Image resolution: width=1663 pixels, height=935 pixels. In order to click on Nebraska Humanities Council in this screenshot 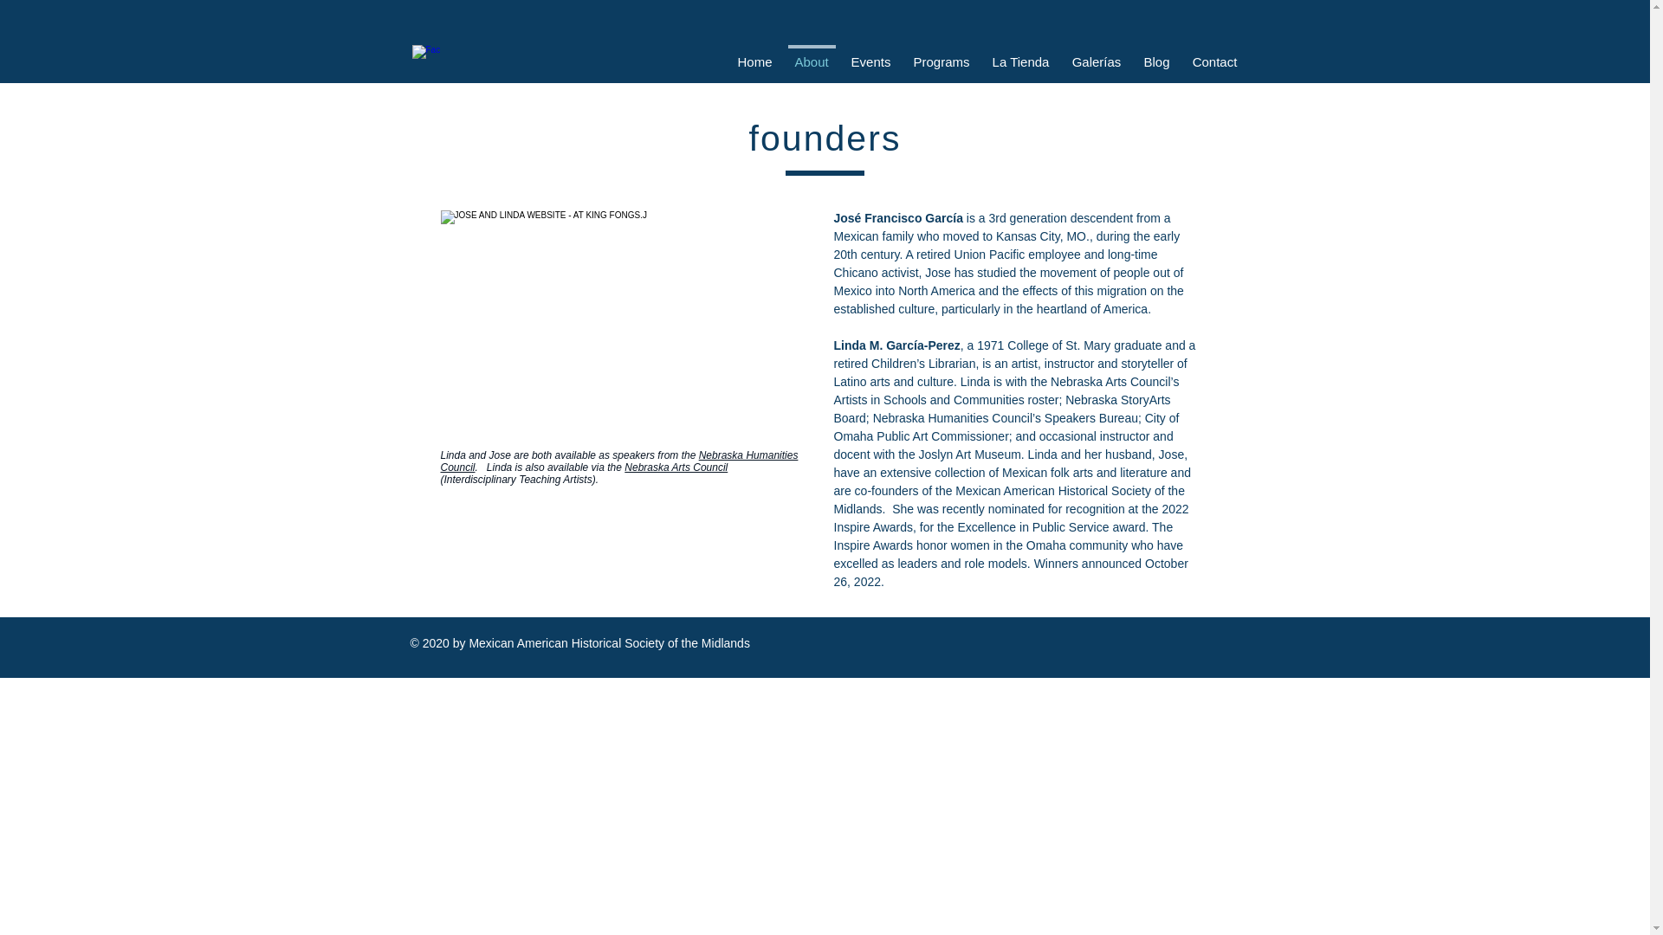, I will do `click(618, 461)`.